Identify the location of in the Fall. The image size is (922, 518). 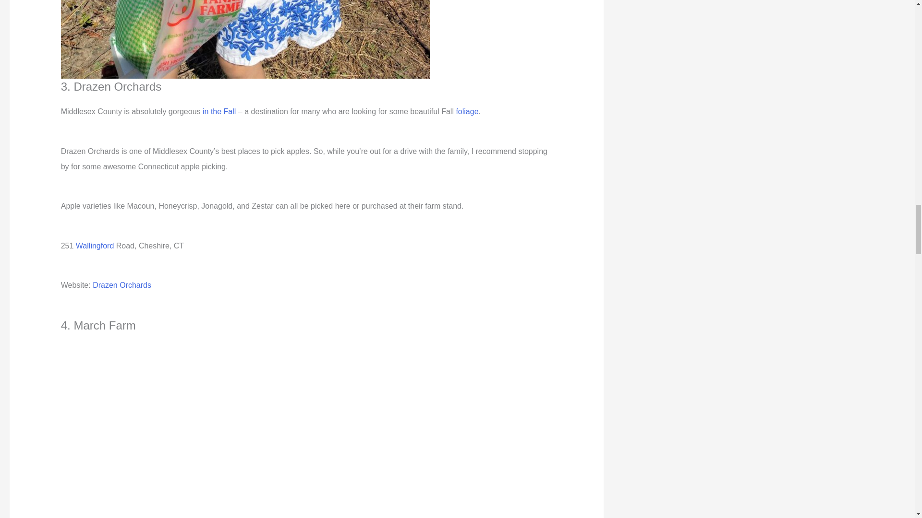
(219, 111).